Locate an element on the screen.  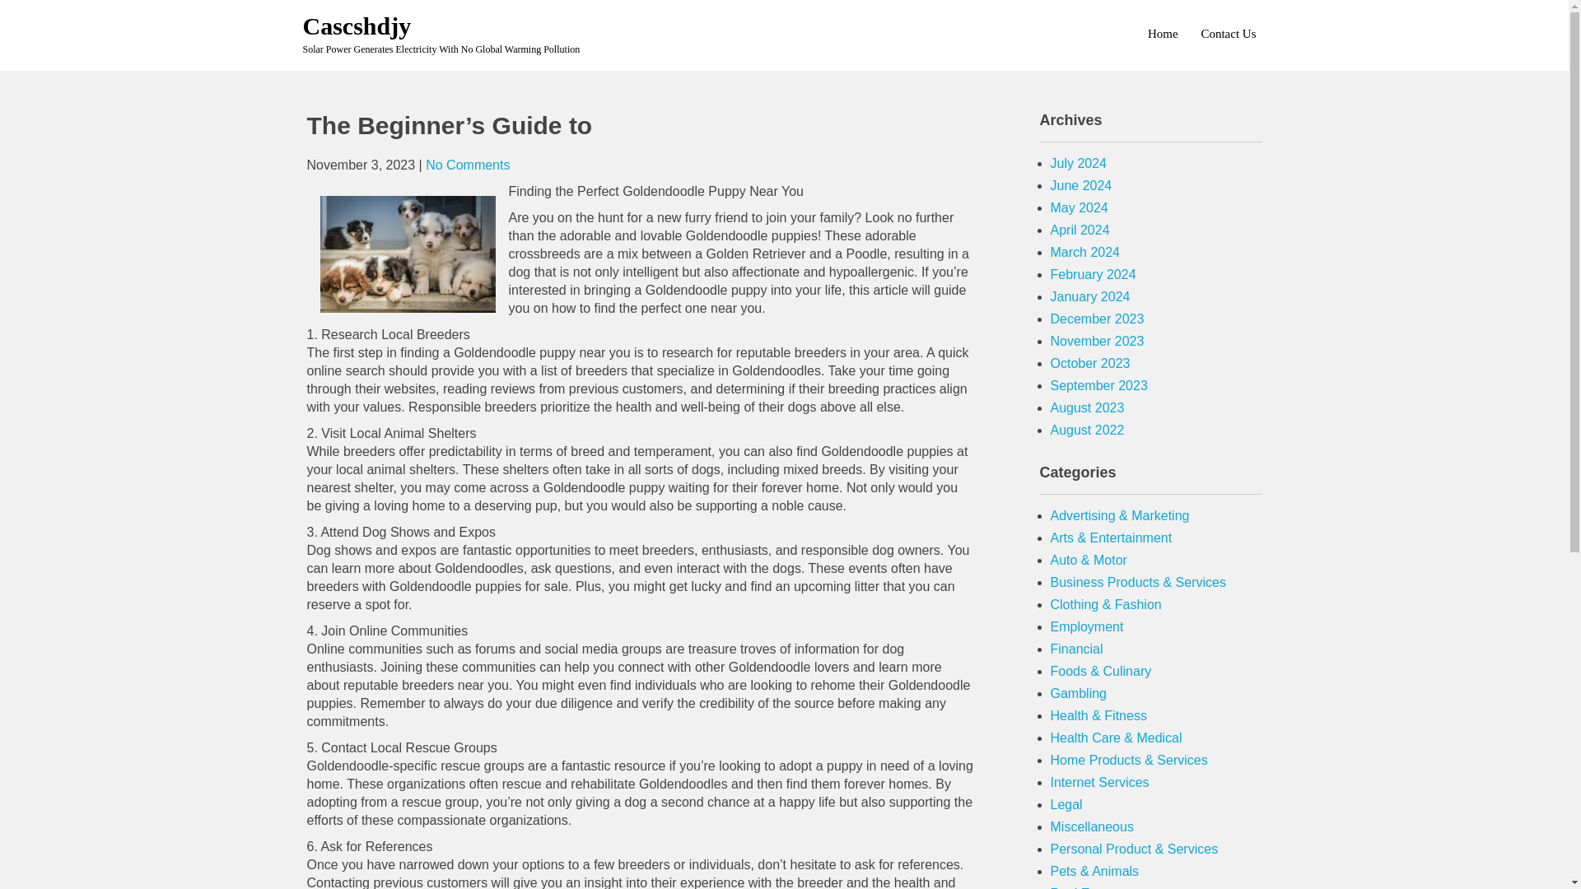
Gambling is located at coordinates (1079, 693).